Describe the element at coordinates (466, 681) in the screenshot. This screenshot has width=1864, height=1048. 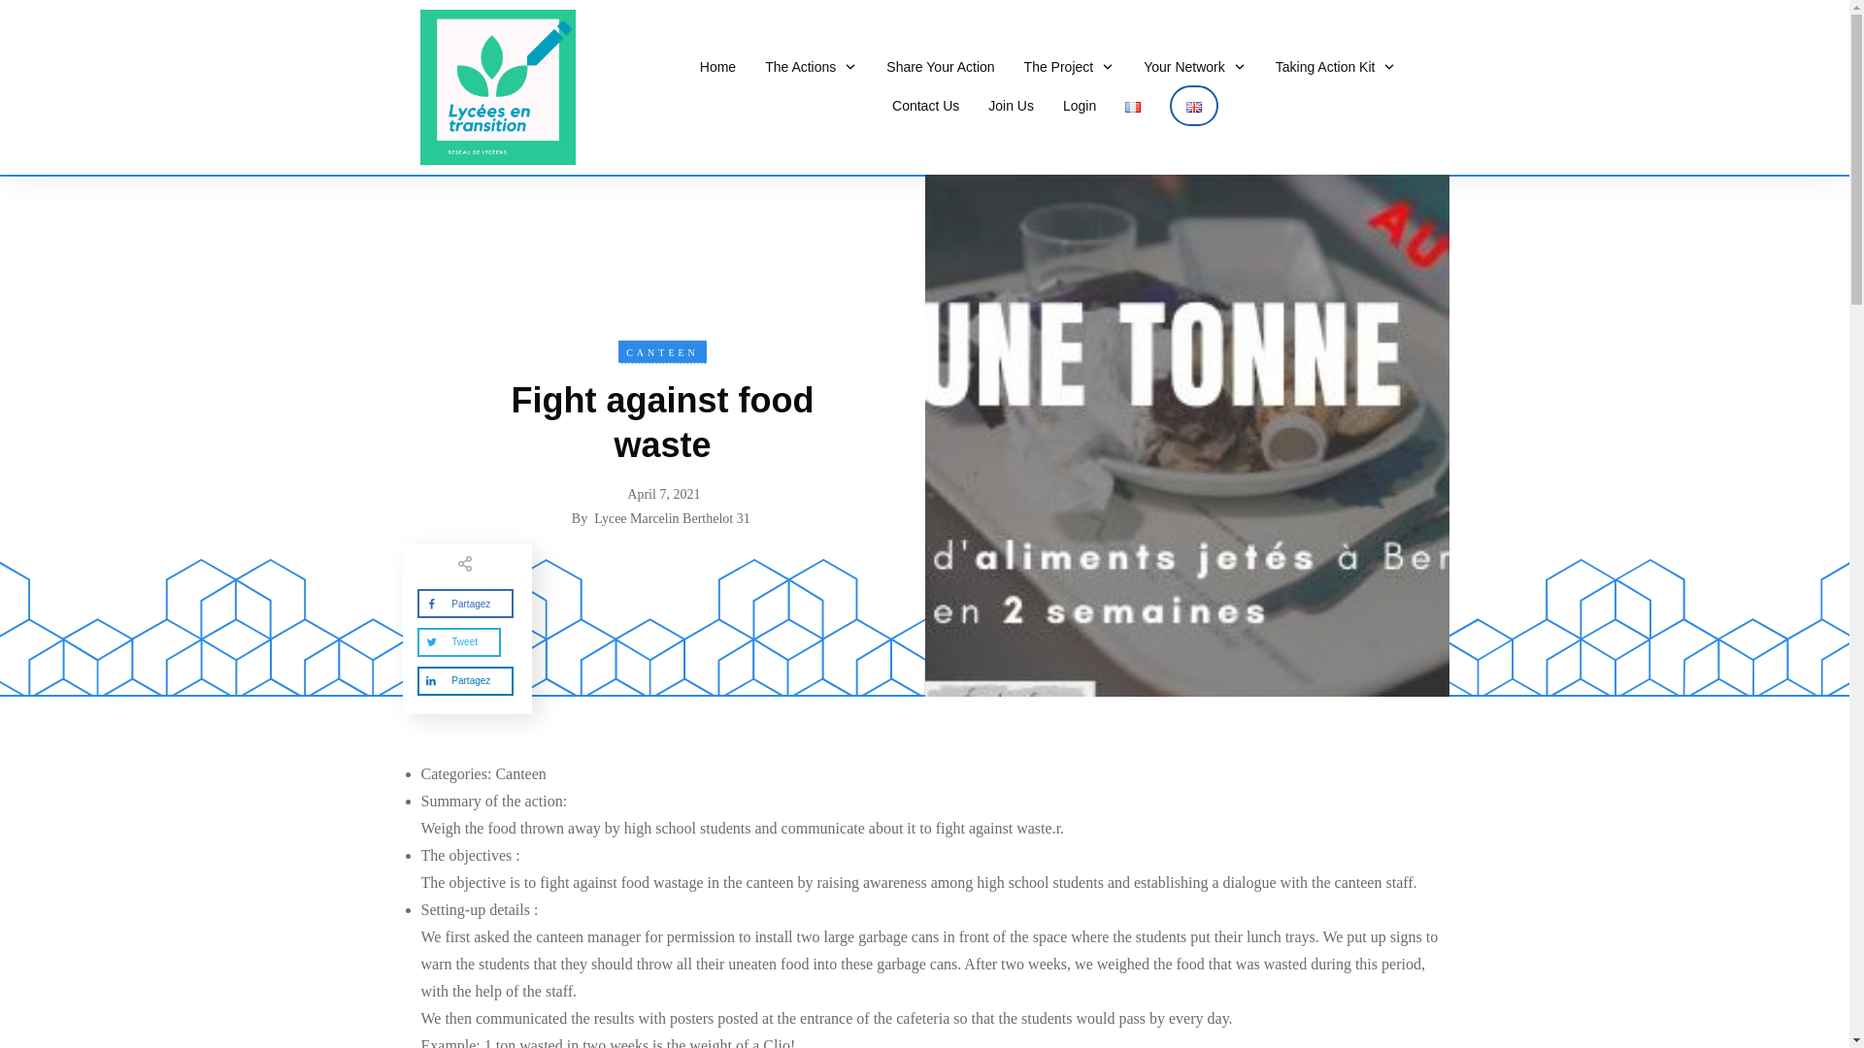
I see `Partagez` at that location.